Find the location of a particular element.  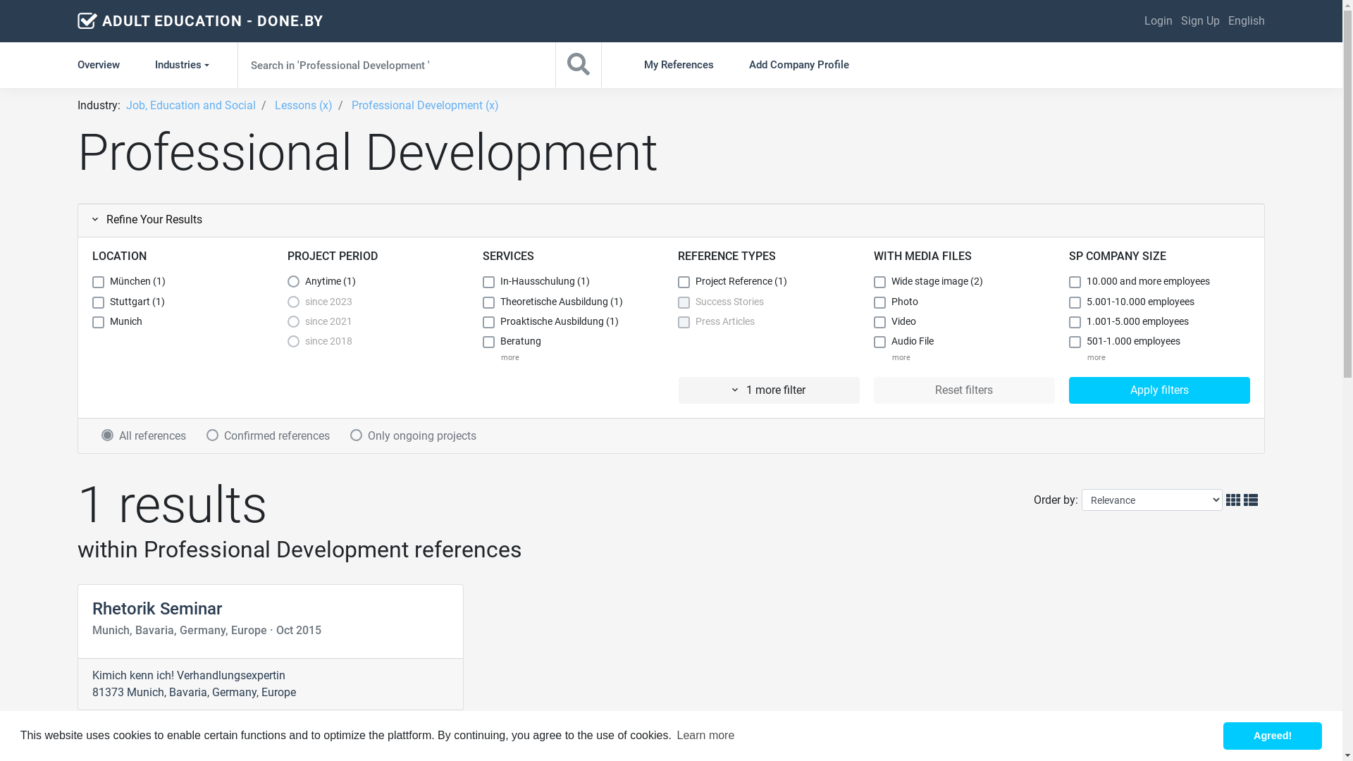

Agreed! is located at coordinates (1273, 736).